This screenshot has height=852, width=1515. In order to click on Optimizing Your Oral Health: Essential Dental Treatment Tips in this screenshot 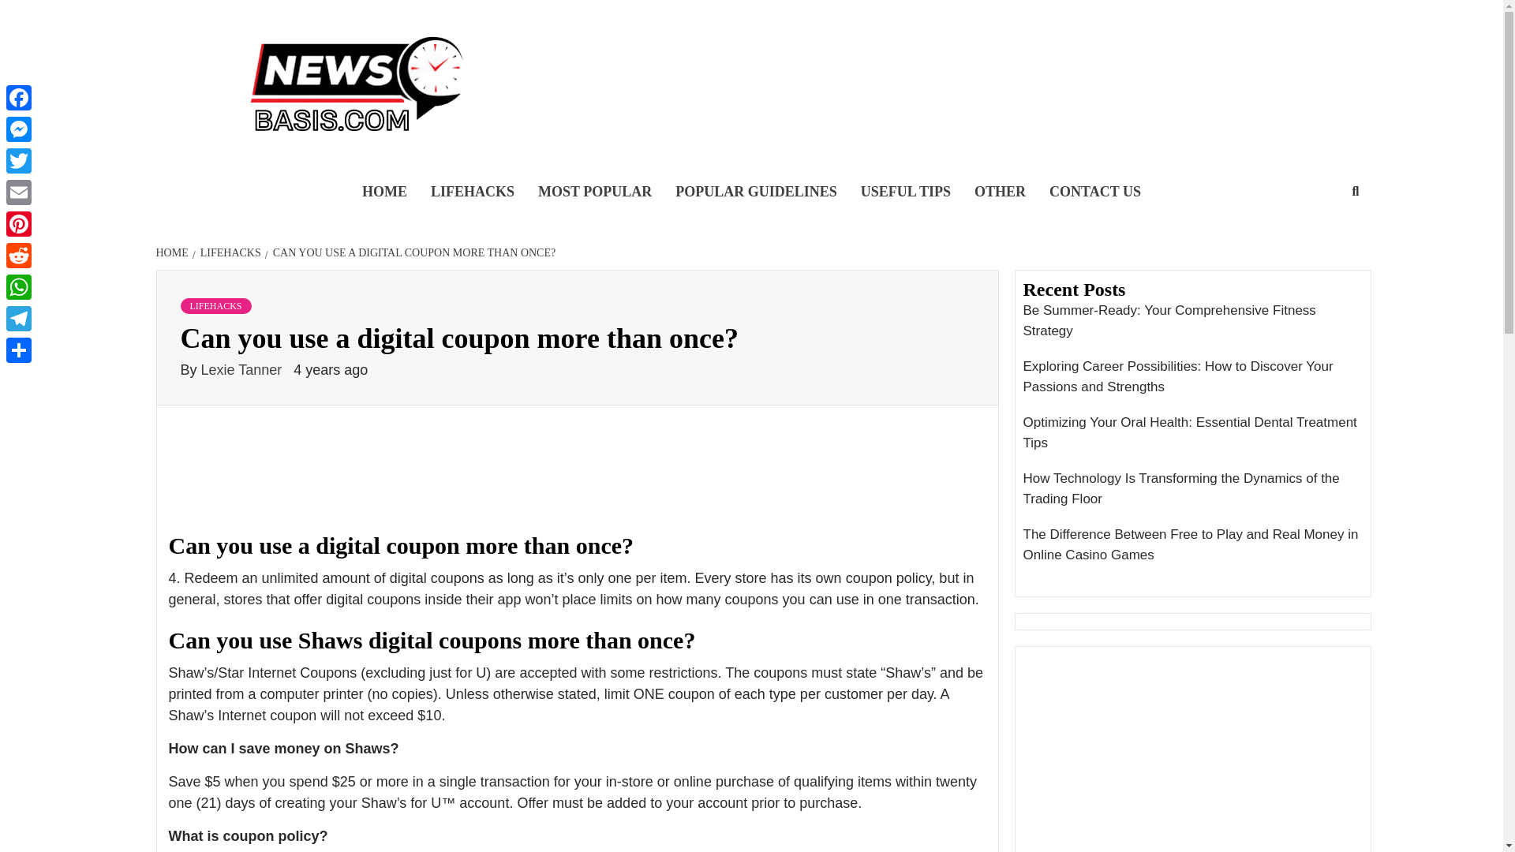, I will do `click(1192, 436)`.